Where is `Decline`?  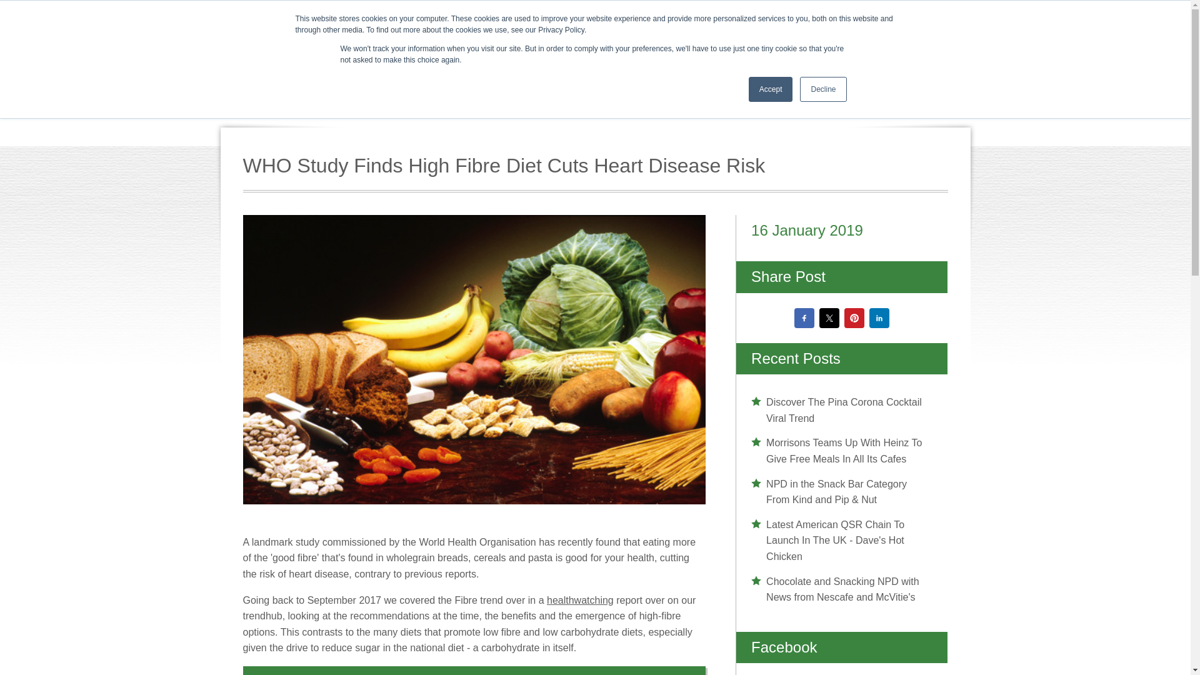 Decline is located at coordinates (822, 89).